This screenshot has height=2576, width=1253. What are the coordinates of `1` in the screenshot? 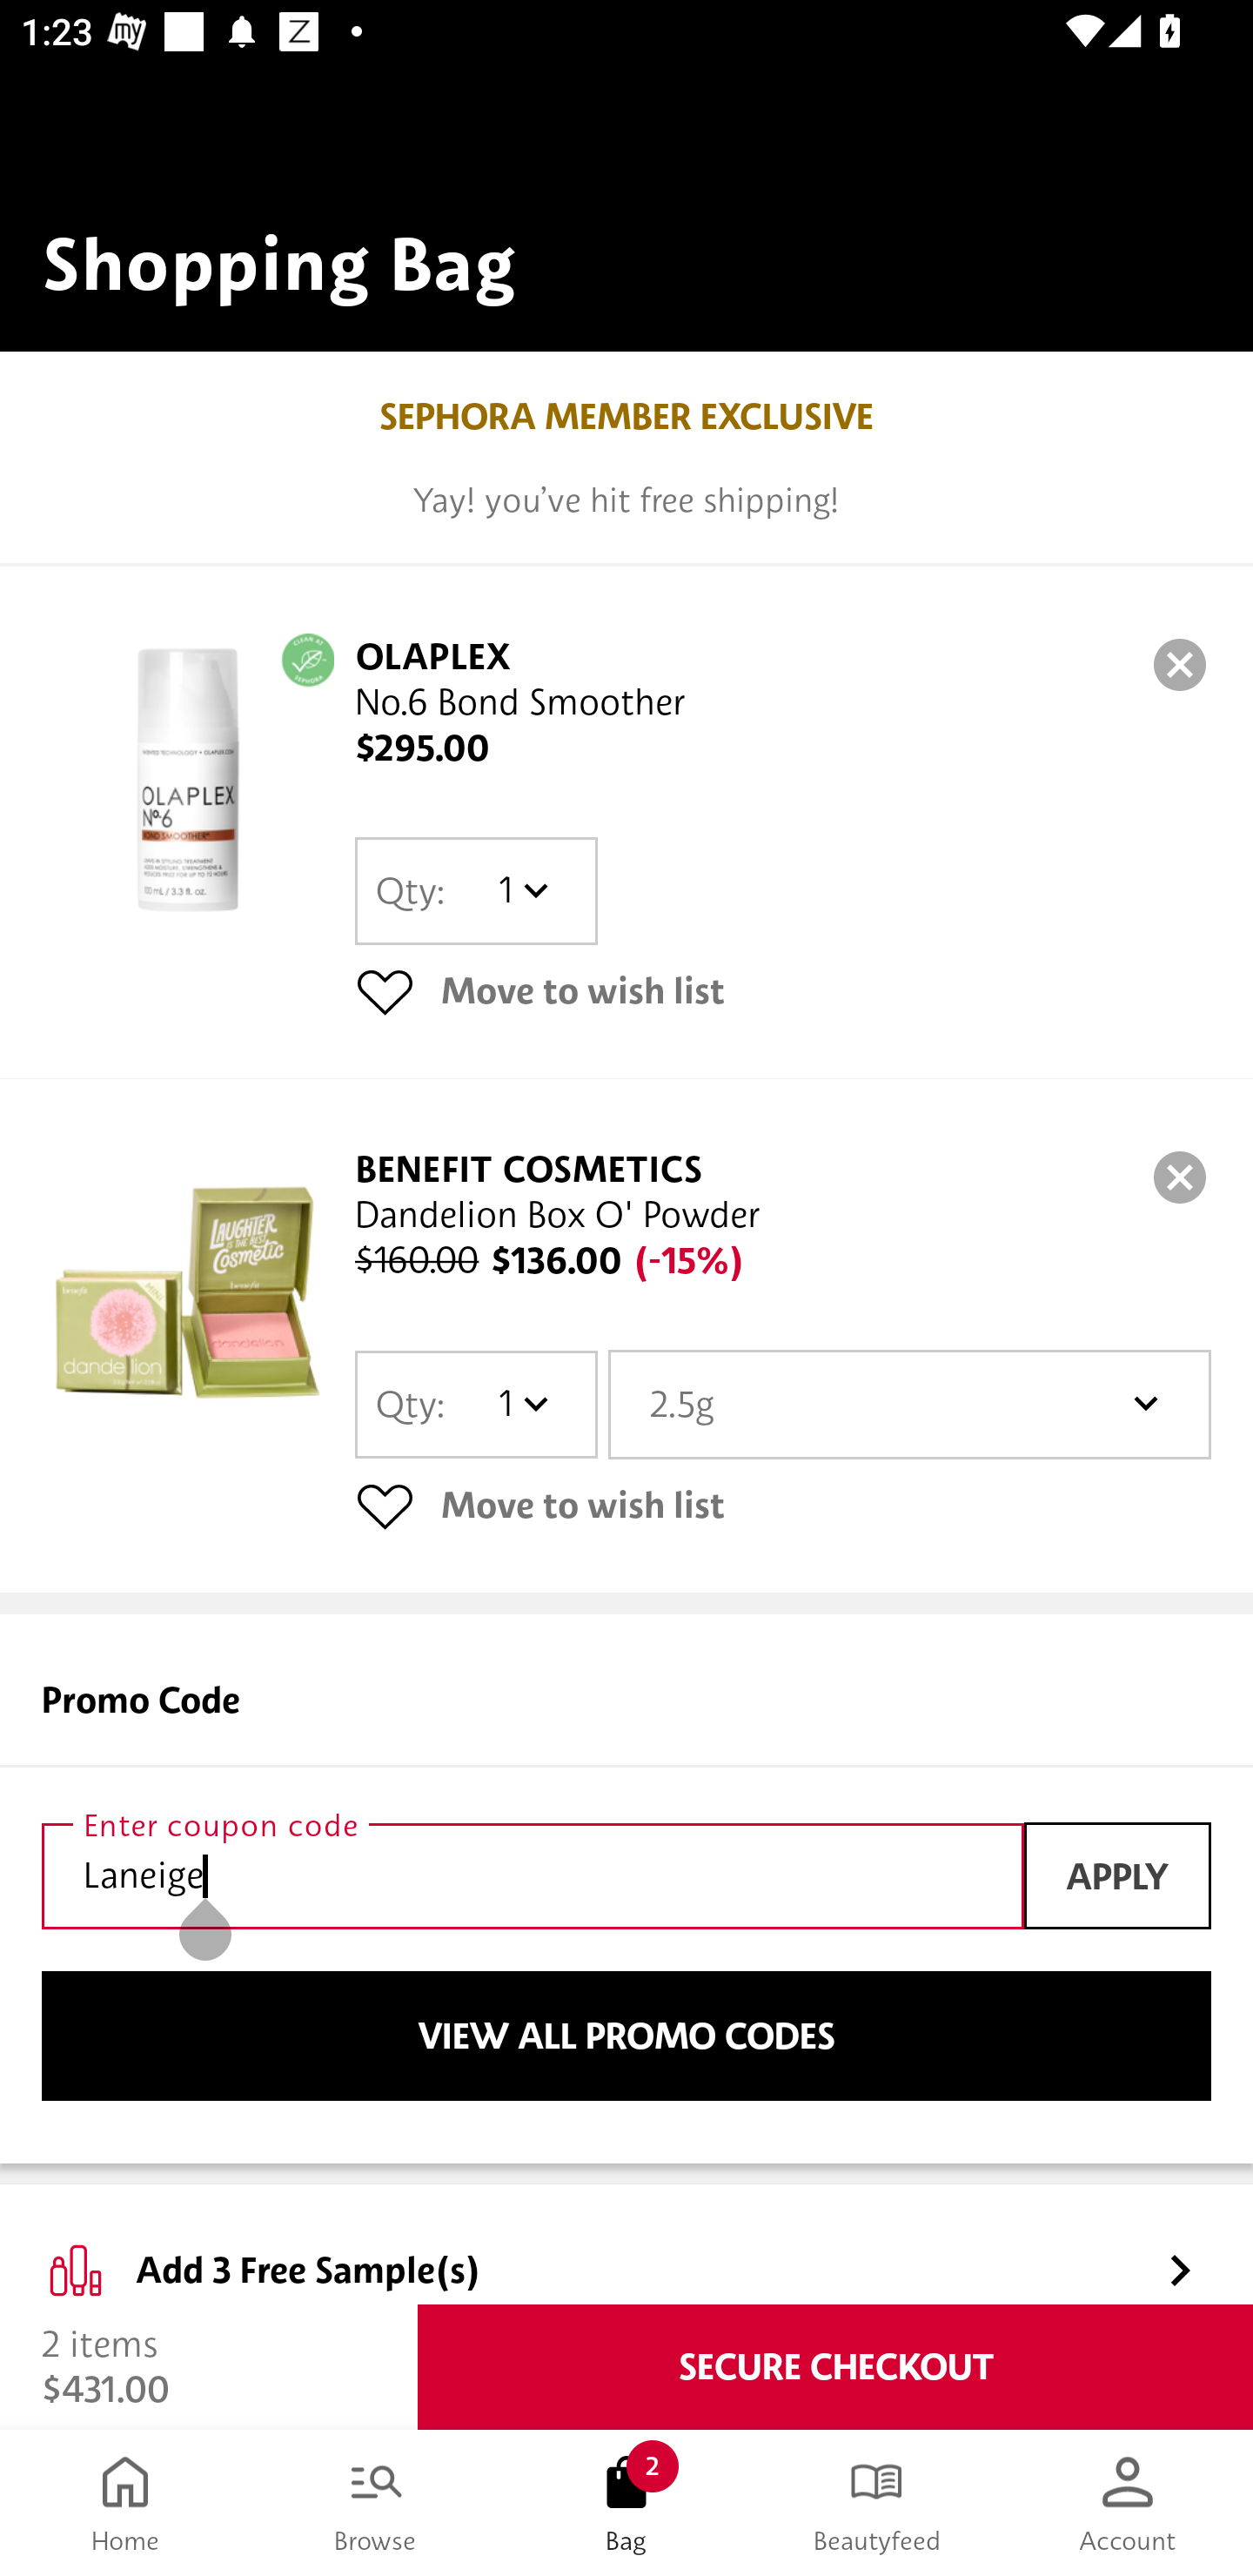 It's located at (522, 1403).